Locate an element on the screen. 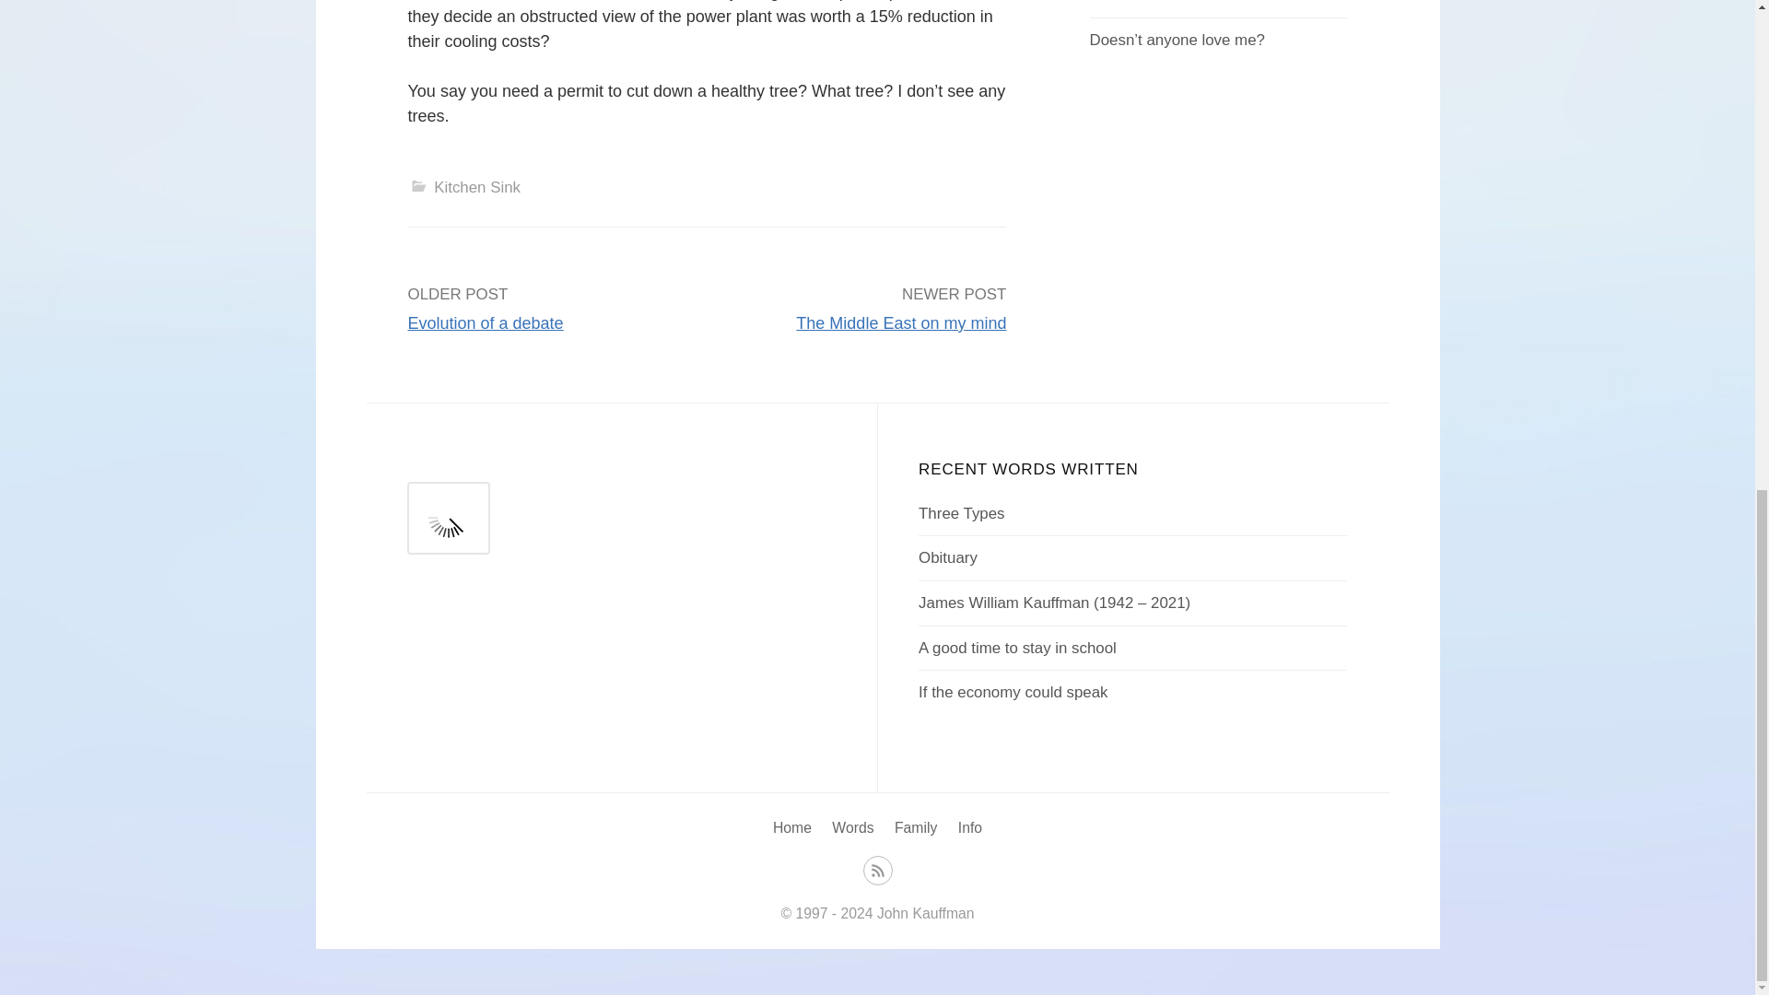 The image size is (1769, 995). RSS is located at coordinates (877, 869).